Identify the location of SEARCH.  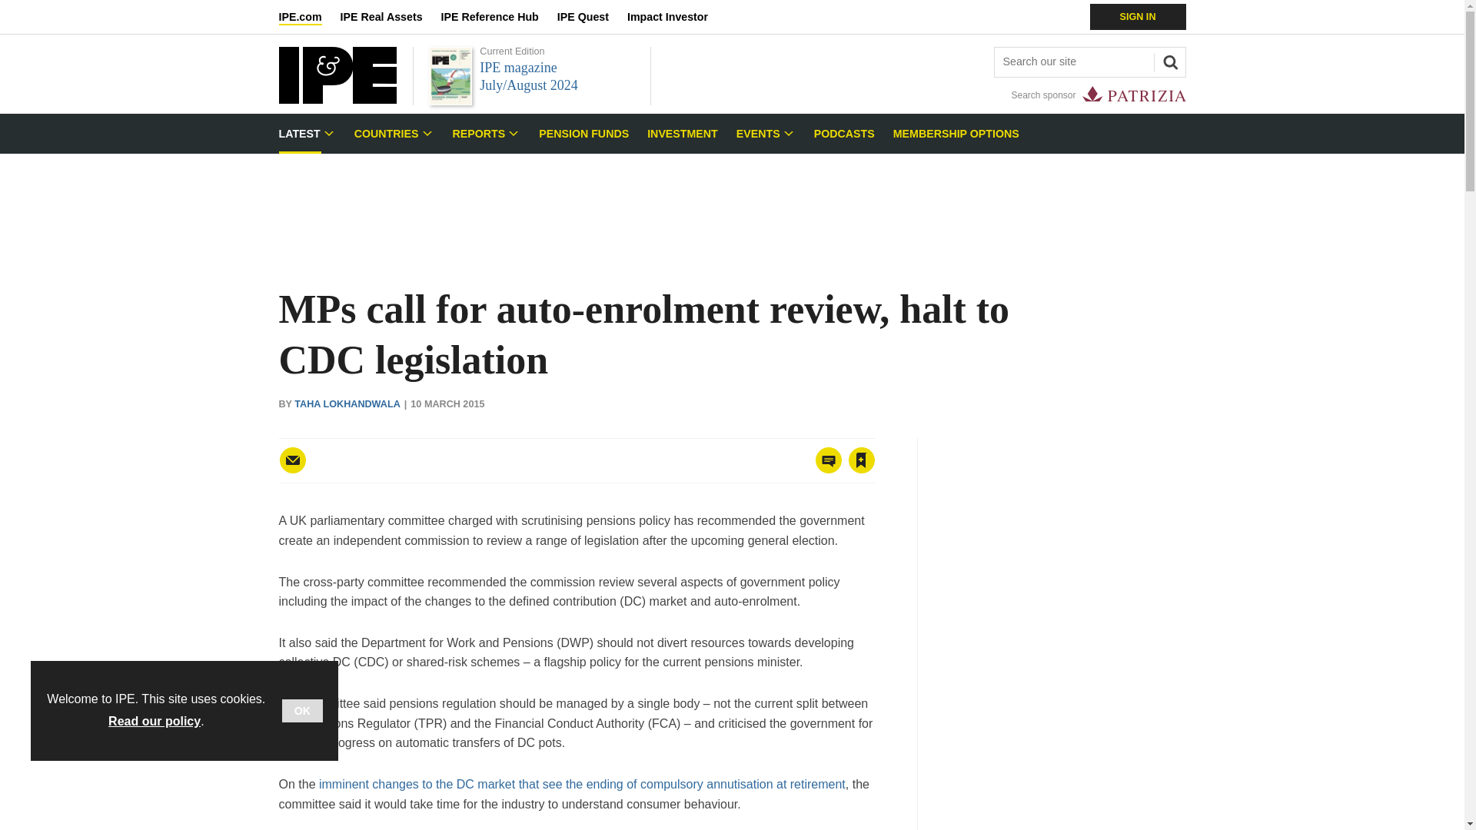
(1168, 60).